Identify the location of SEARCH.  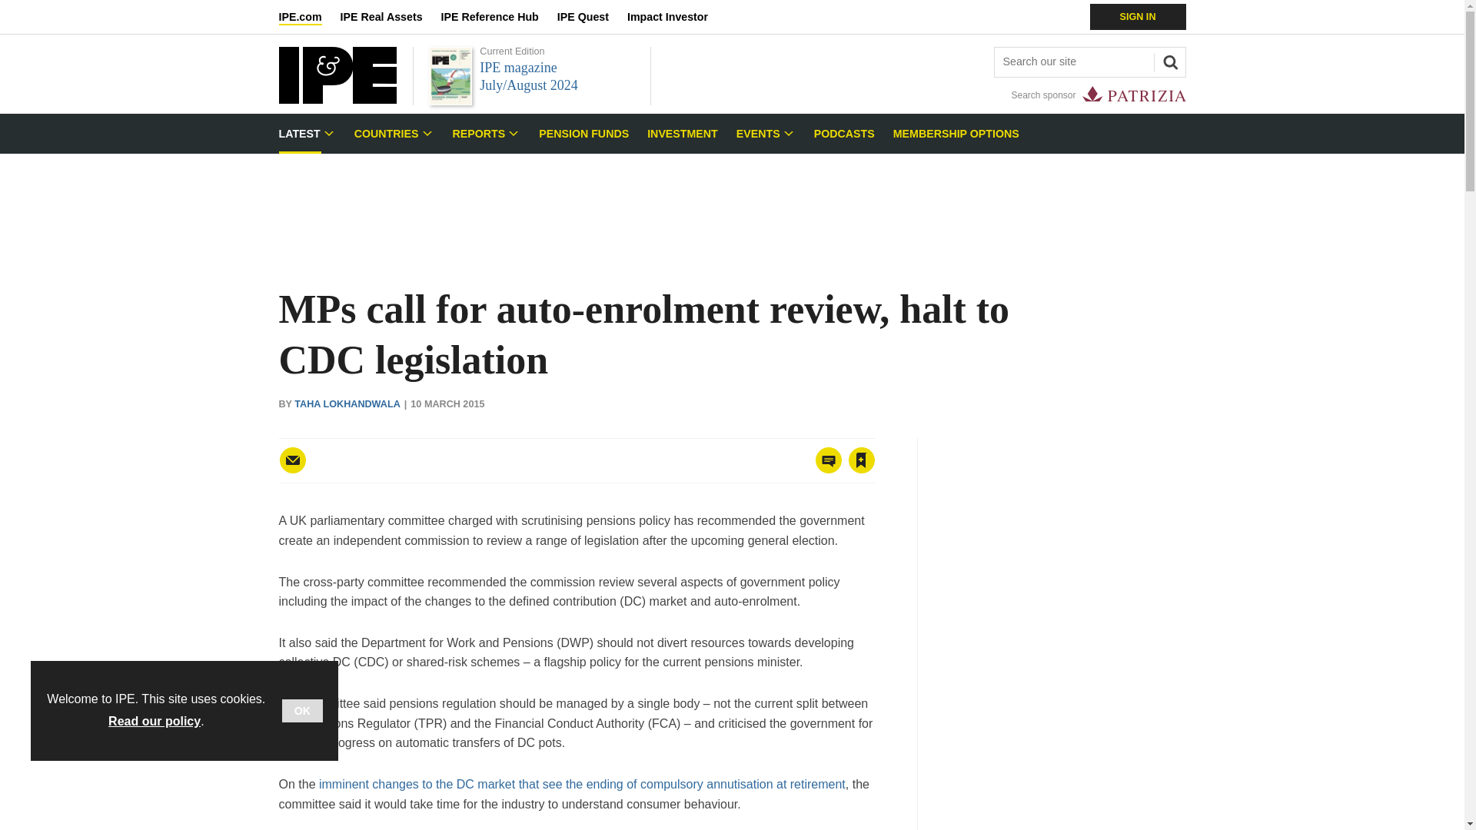
(1168, 60).